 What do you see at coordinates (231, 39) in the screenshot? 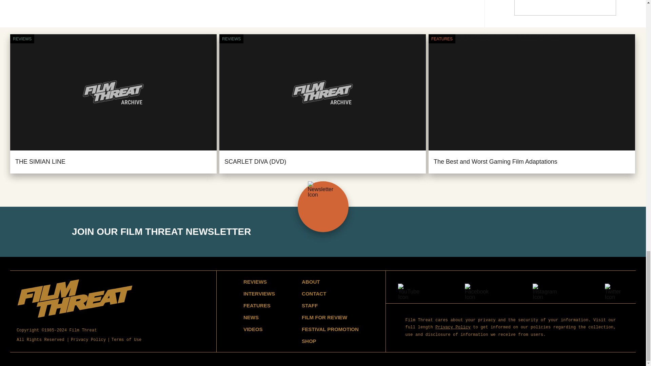
I see `Reviews` at bounding box center [231, 39].